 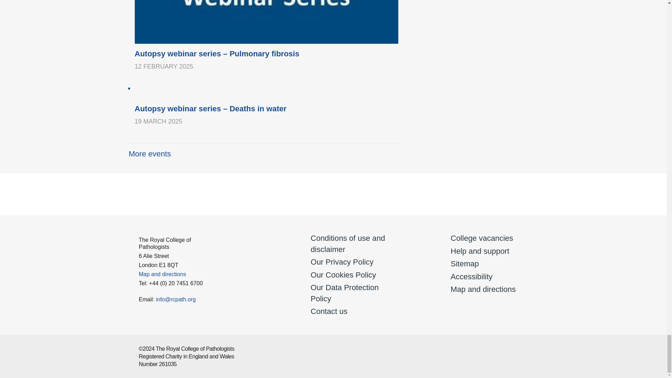 I want to click on Conditions of use and disclaimer, so click(x=348, y=244).